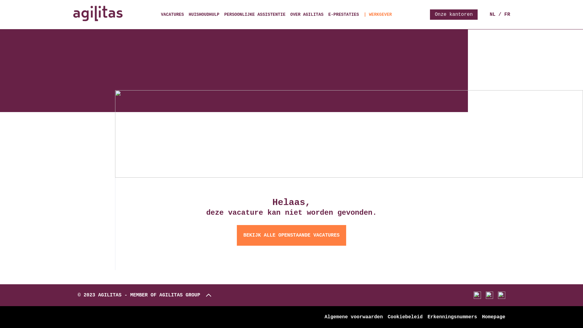  I want to click on | WERKGEVER, so click(378, 15).